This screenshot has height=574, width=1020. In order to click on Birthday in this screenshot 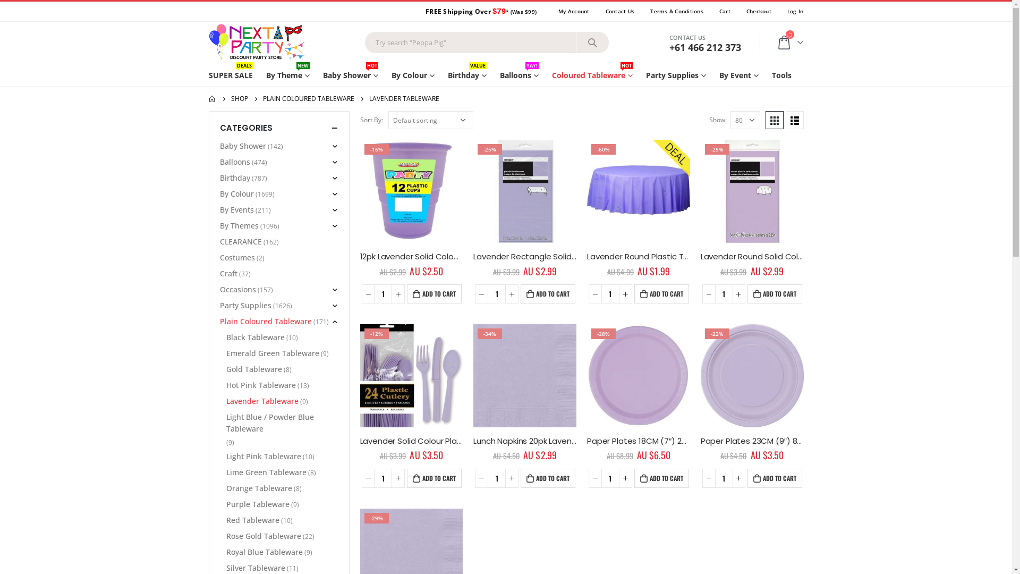, I will do `click(235, 178)`.